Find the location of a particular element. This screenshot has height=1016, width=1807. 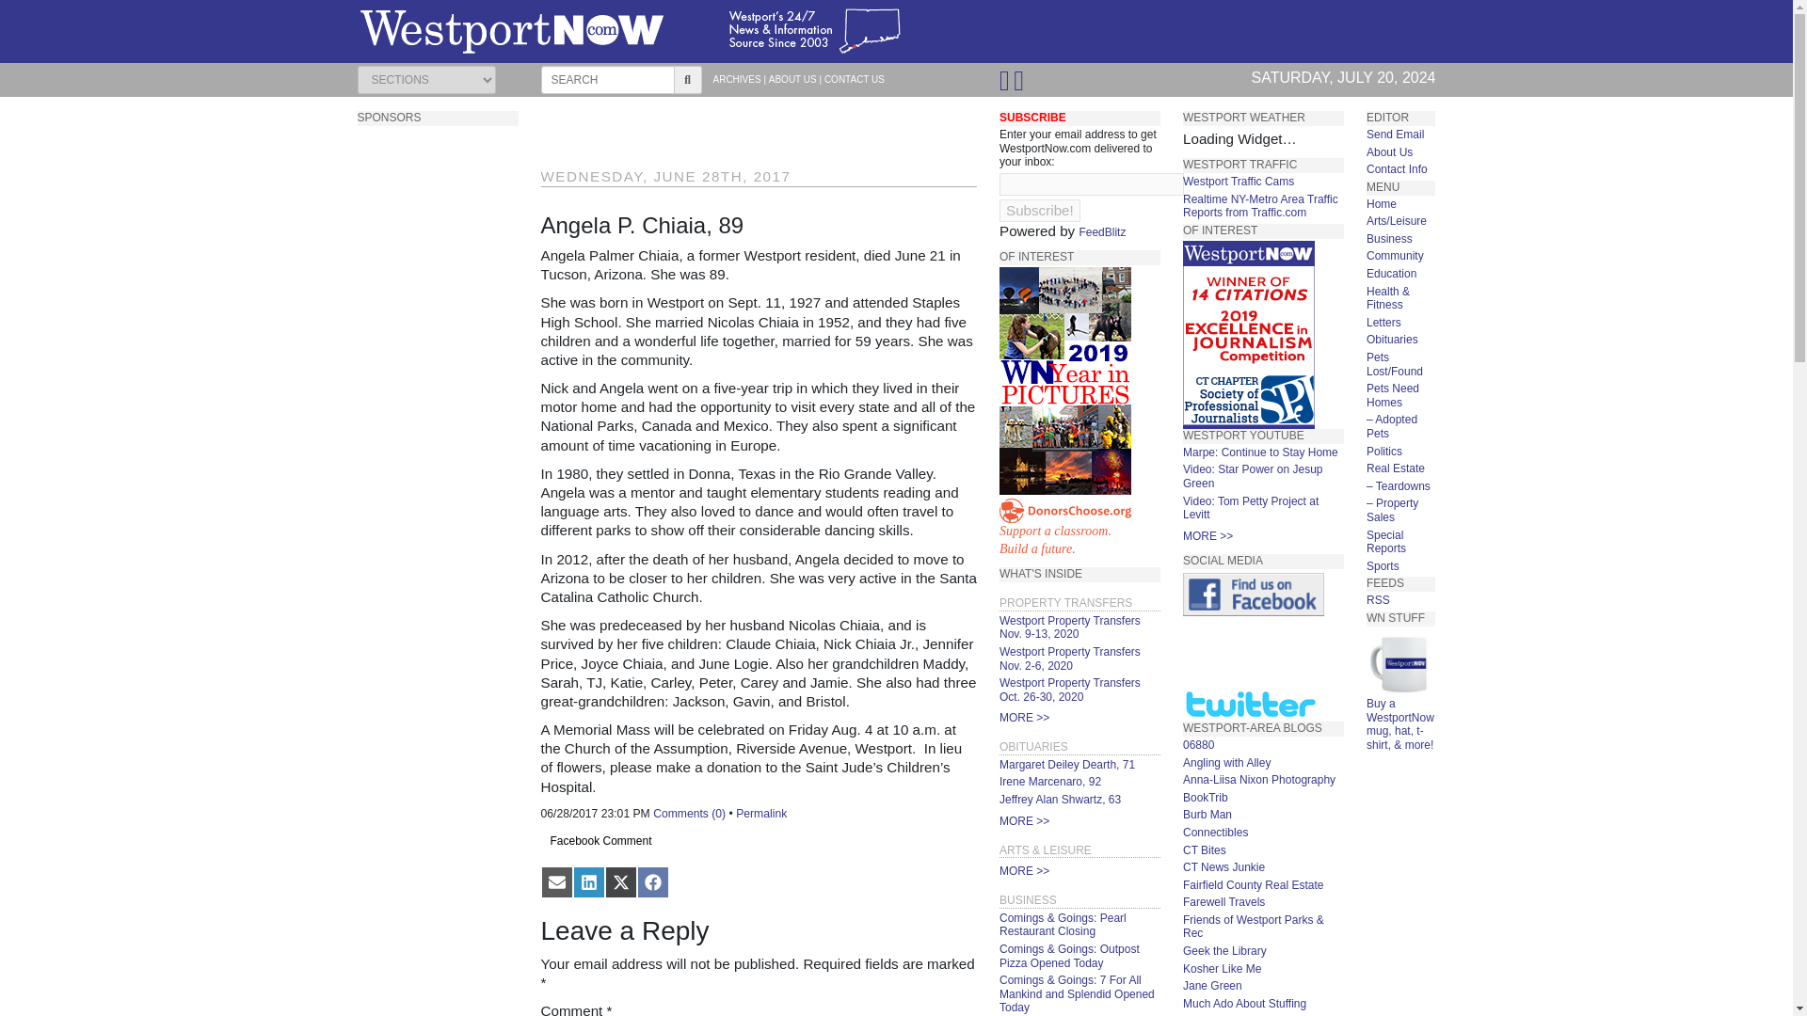

Share on Facebook is located at coordinates (651, 882).